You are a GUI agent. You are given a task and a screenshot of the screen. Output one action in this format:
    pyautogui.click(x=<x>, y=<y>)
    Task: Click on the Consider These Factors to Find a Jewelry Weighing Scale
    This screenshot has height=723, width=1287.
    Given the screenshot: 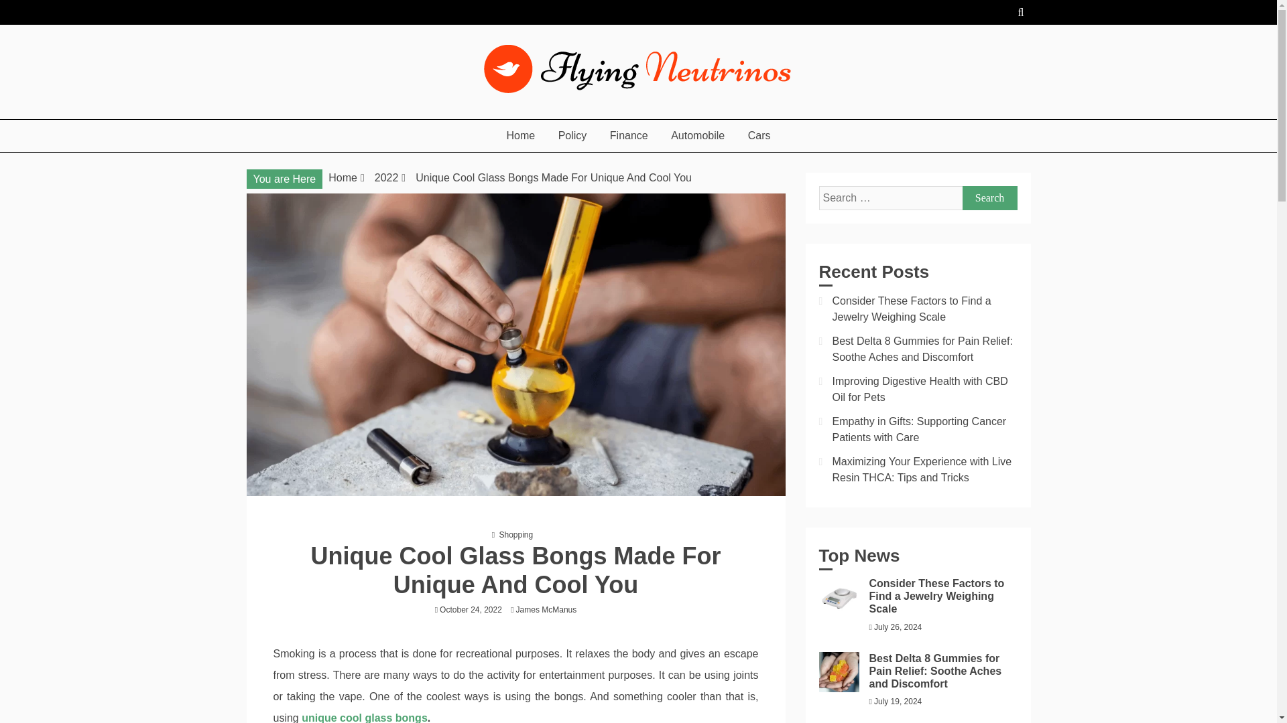 What is the action you would take?
    pyautogui.click(x=912, y=308)
    